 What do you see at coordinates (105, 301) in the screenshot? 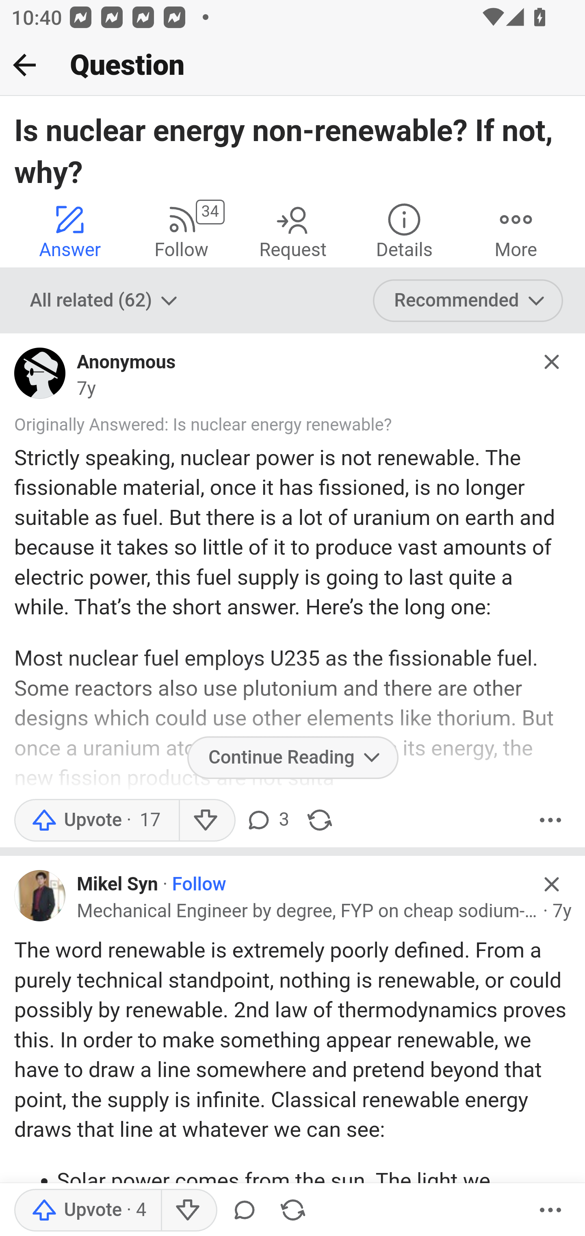
I see `All related (62)` at bounding box center [105, 301].